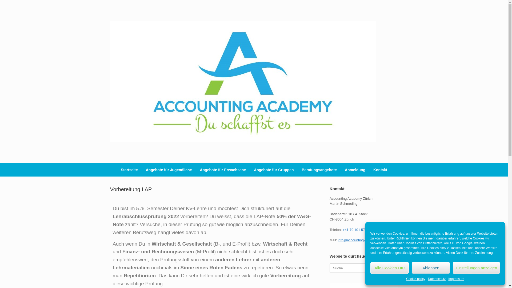  What do you see at coordinates (129, 170) in the screenshot?
I see `Startseite` at bounding box center [129, 170].